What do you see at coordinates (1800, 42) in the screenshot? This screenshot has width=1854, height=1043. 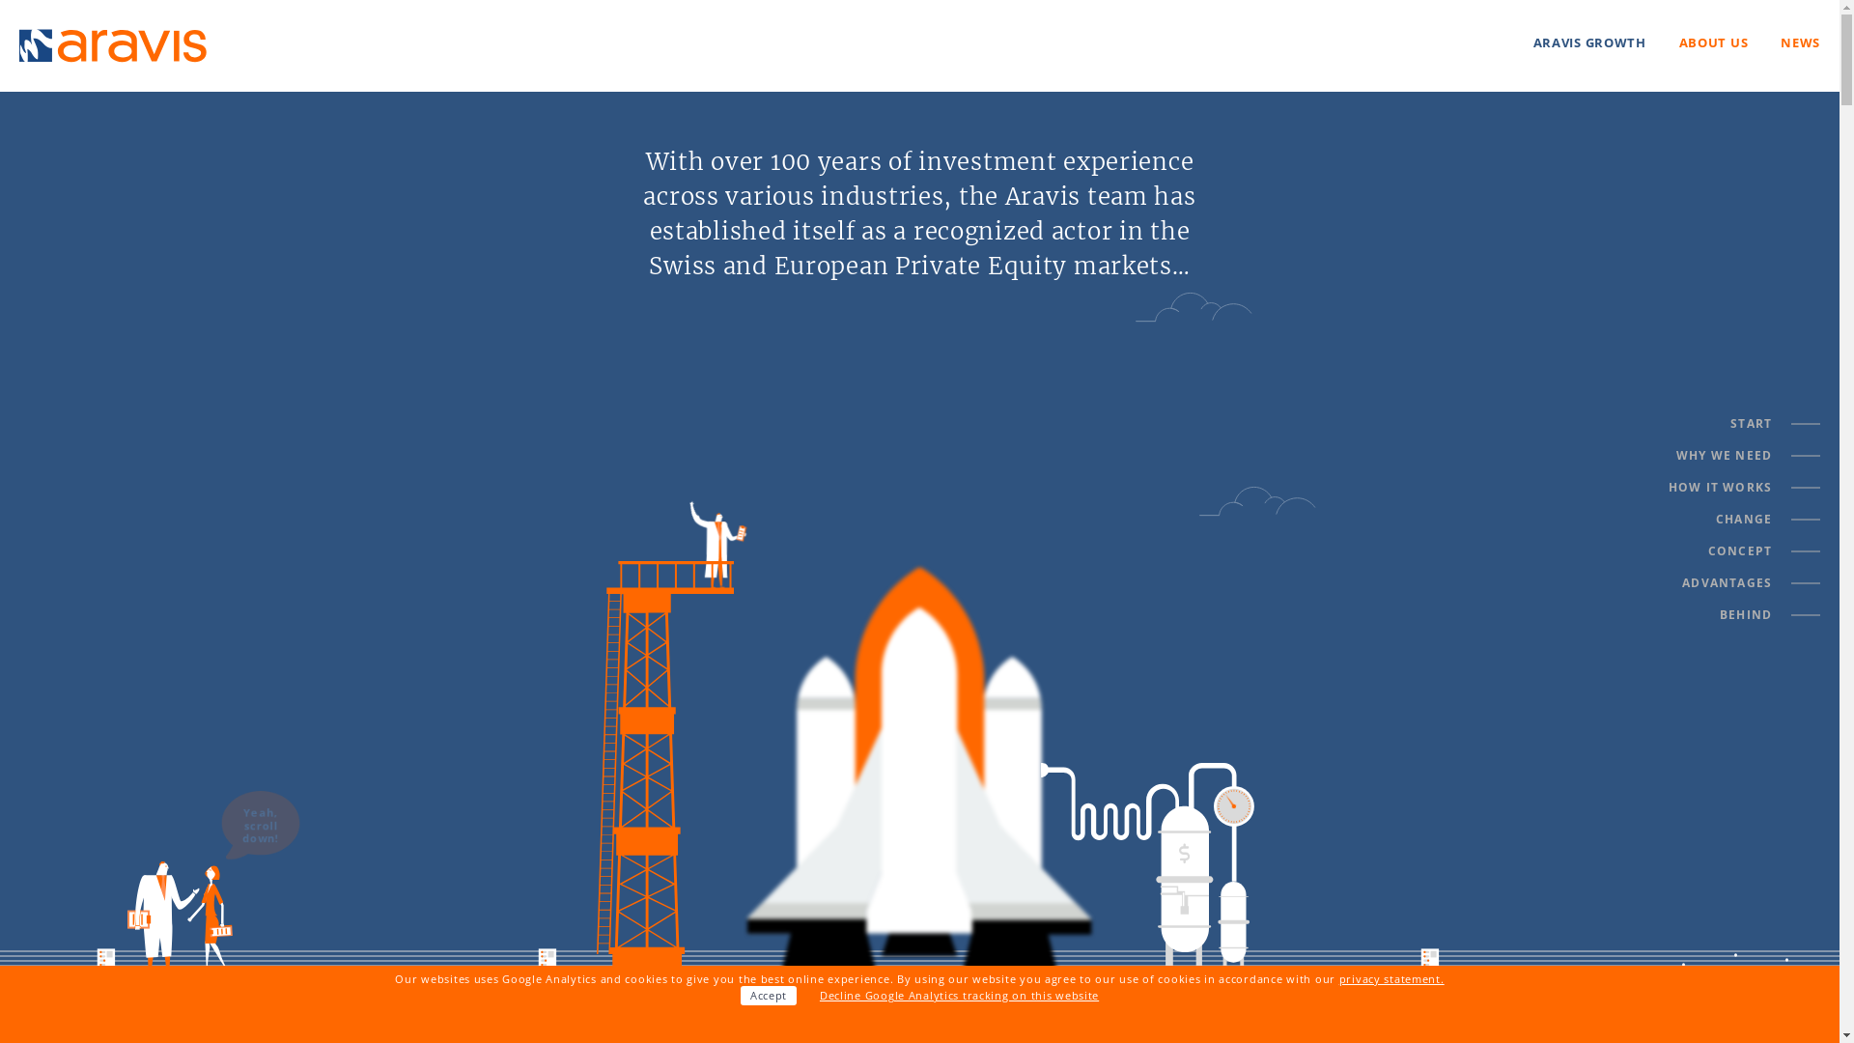 I see `NEWS` at bounding box center [1800, 42].